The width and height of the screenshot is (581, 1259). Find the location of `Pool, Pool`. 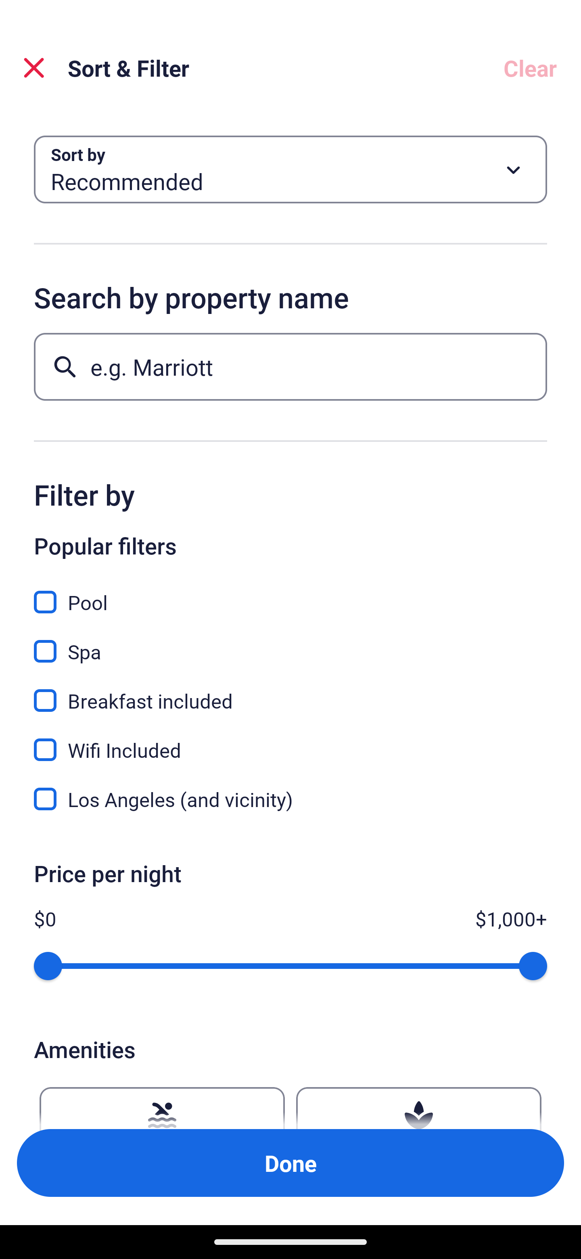

Pool, Pool is located at coordinates (290, 593).